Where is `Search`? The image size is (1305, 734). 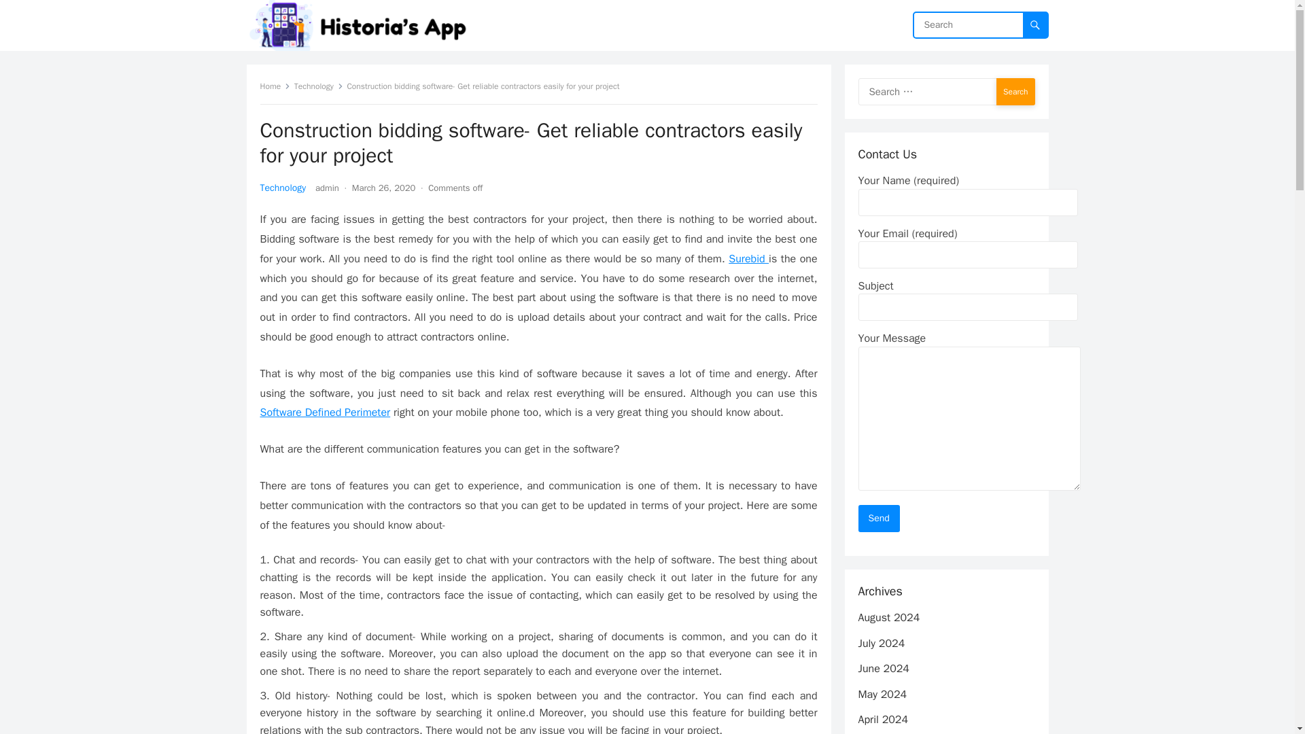
Search is located at coordinates (1015, 91).